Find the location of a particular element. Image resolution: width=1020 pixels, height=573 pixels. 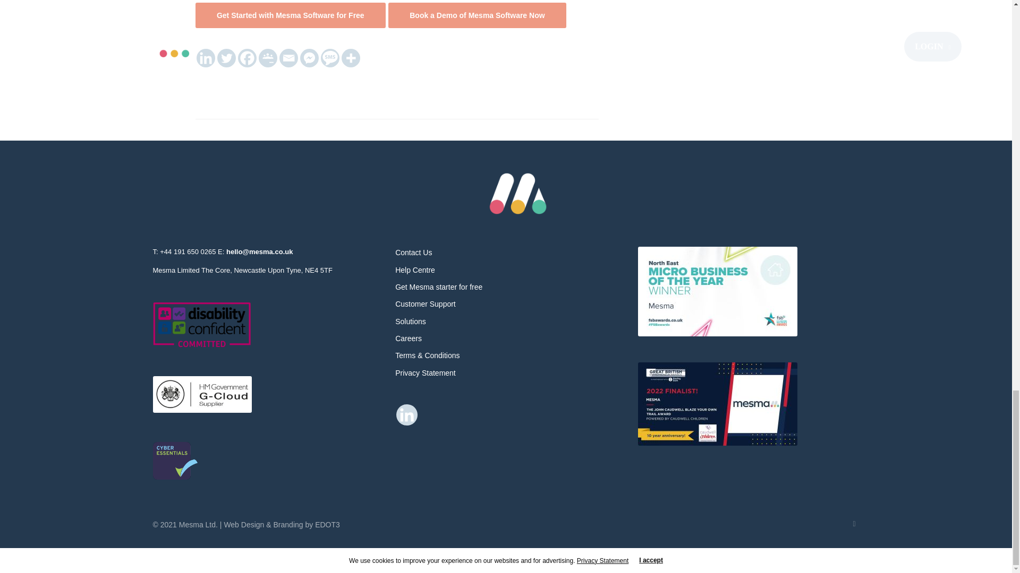

Twitter is located at coordinates (226, 58).